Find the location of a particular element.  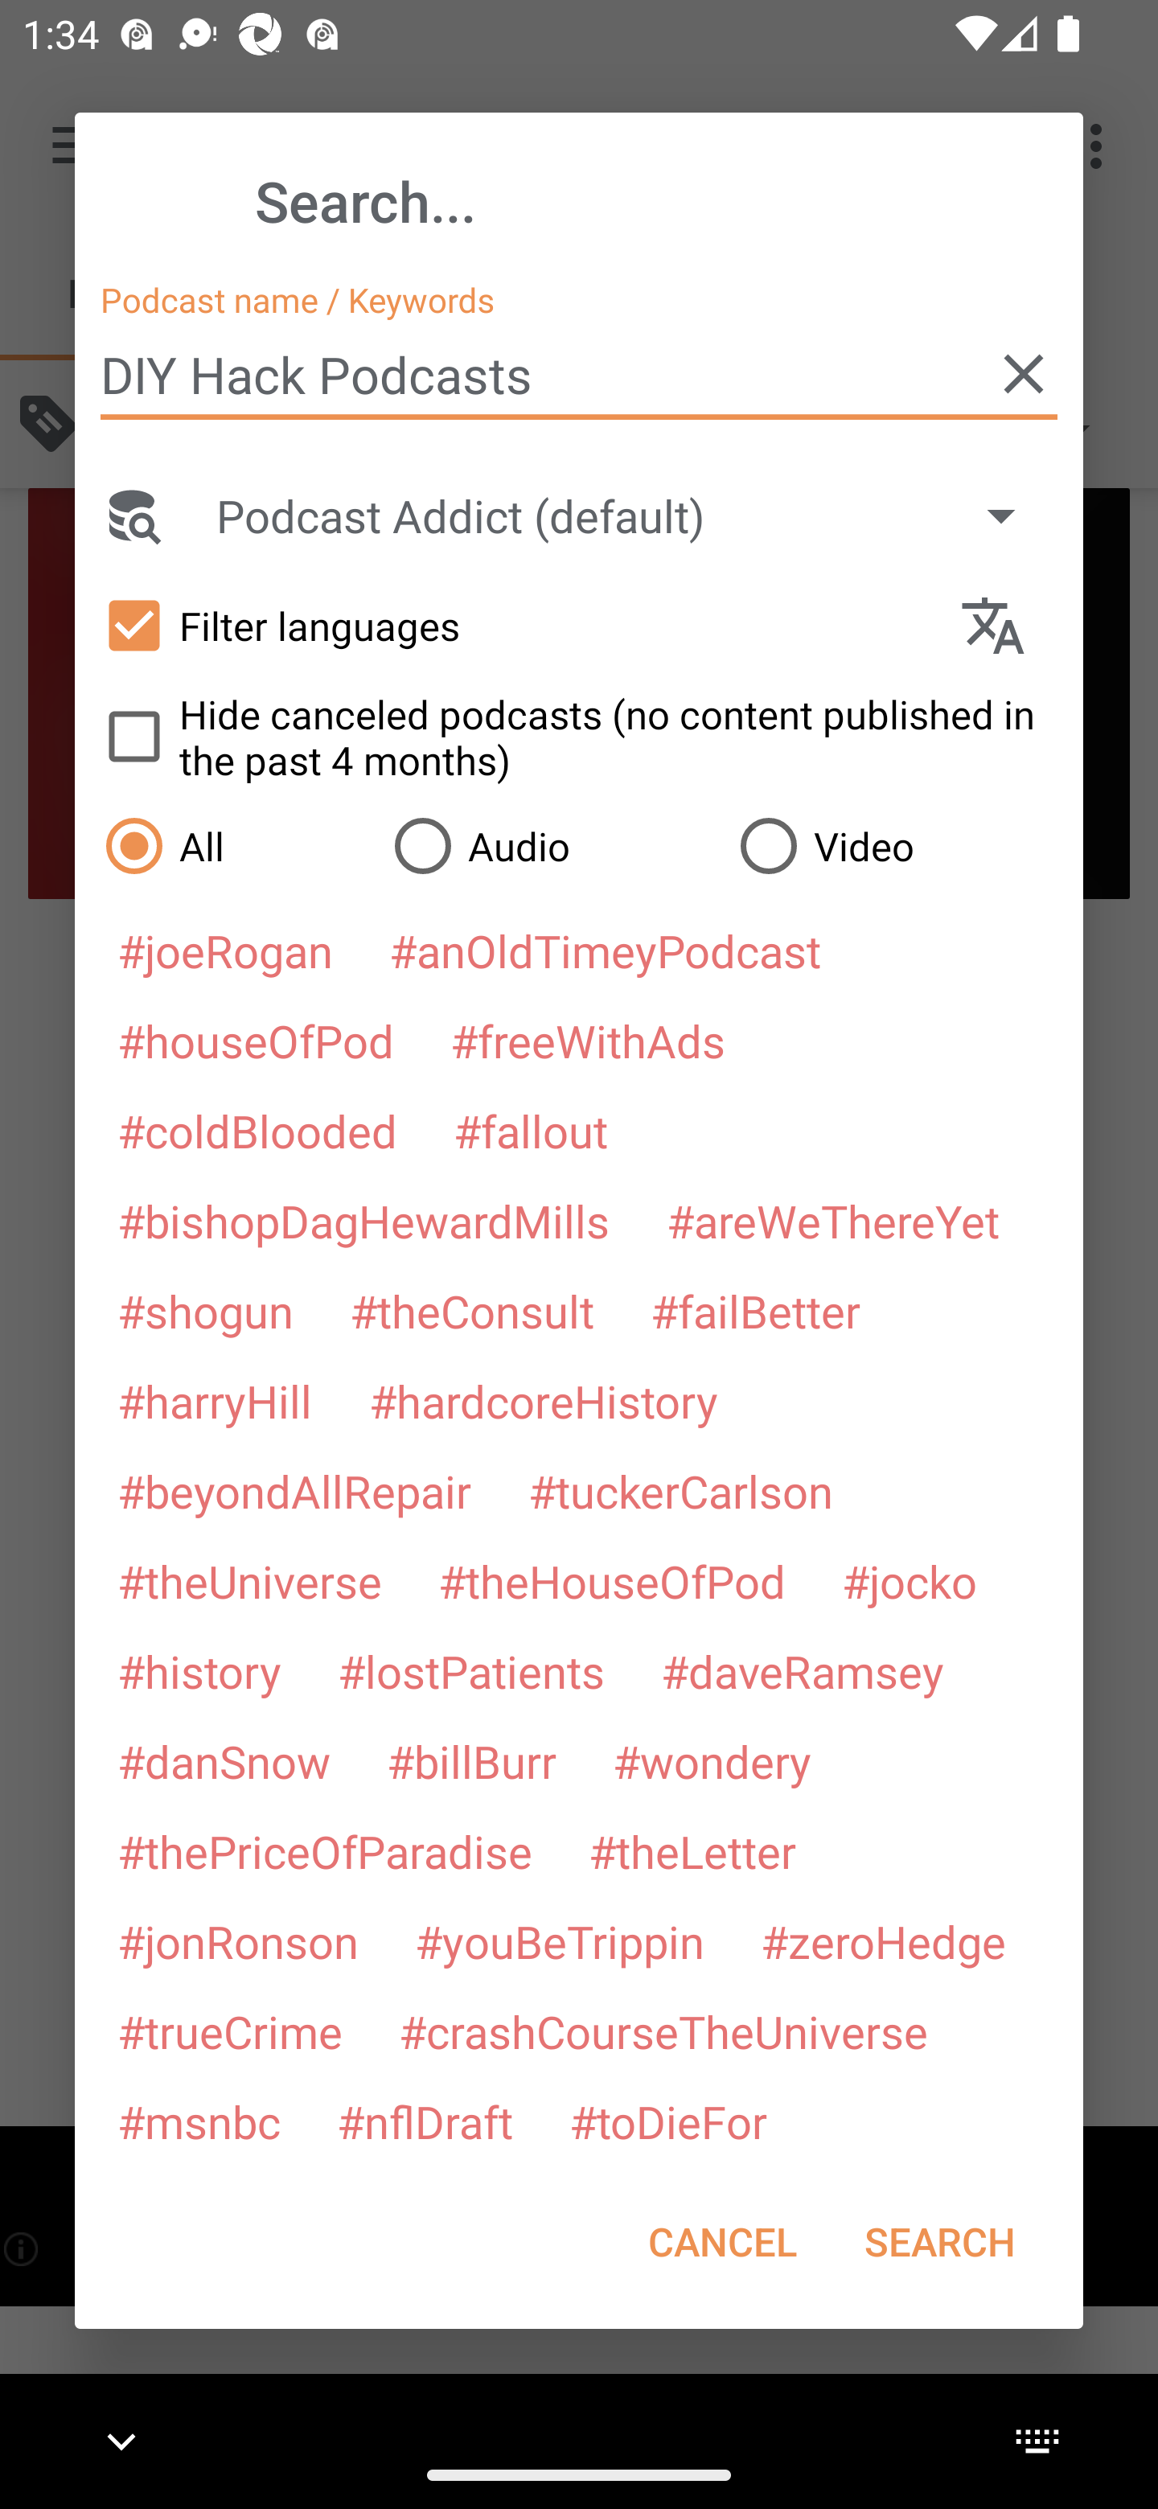

#history is located at coordinates (199, 1671).